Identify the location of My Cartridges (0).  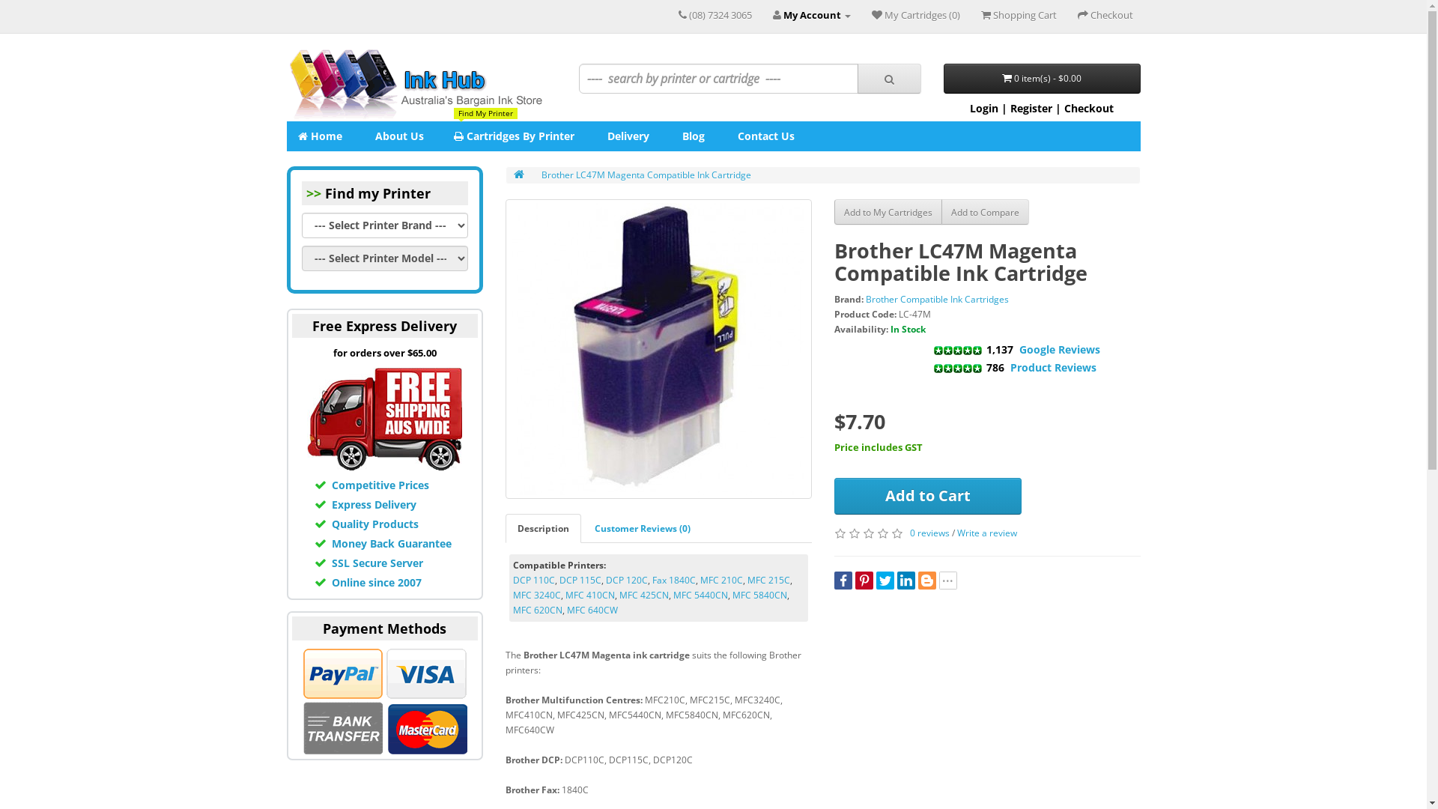
(916, 15).